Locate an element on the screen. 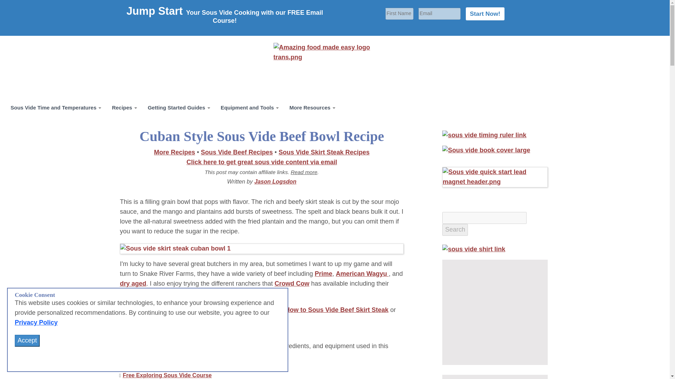 The image size is (675, 379). Amazing food made easy logo trans.png is located at coordinates (335, 53).